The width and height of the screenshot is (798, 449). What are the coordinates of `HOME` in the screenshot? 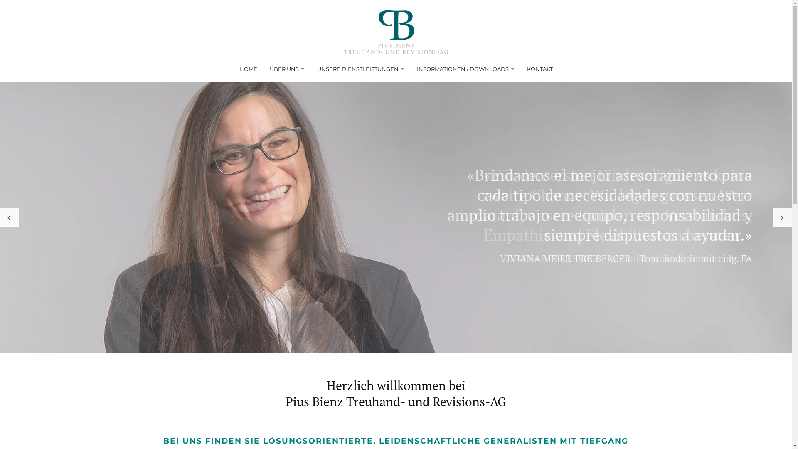 It's located at (249, 69).